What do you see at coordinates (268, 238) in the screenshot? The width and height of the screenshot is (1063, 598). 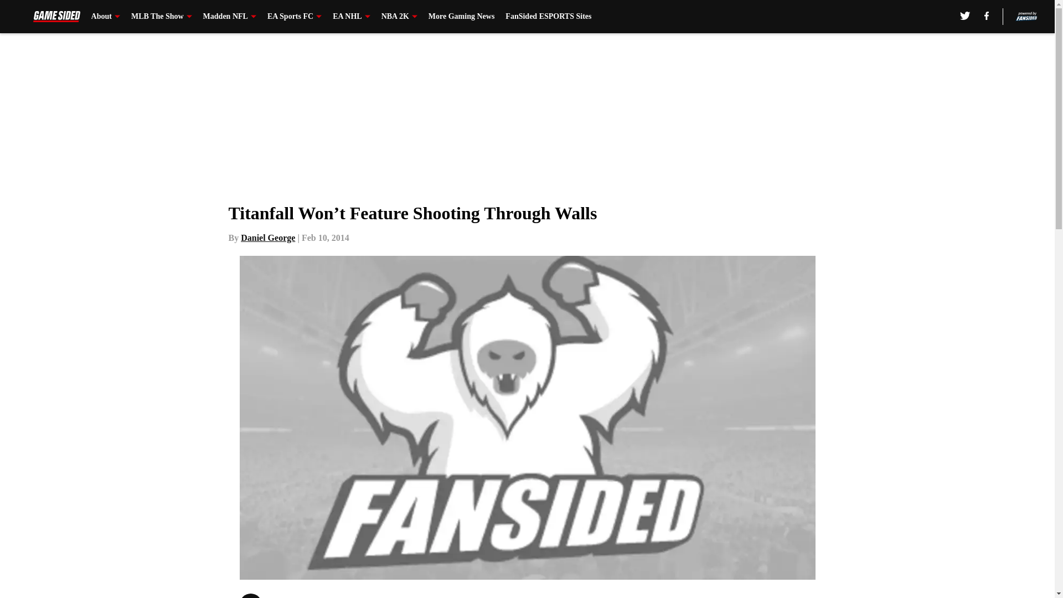 I see `Daniel George` at bounding box center [268, 238].